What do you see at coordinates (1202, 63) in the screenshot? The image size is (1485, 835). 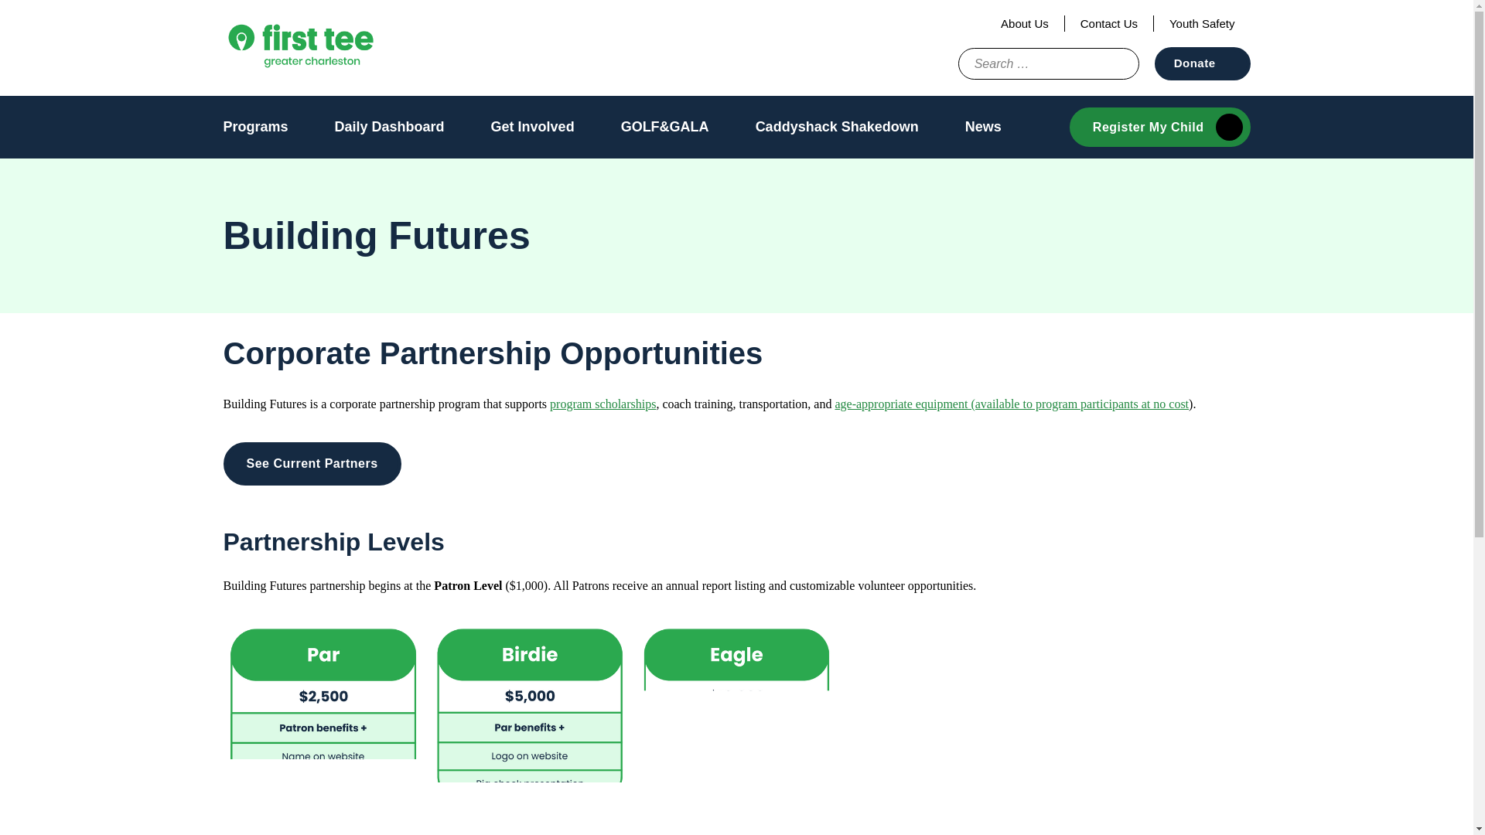 I see `Donate` at bounding box center [1202, 63].